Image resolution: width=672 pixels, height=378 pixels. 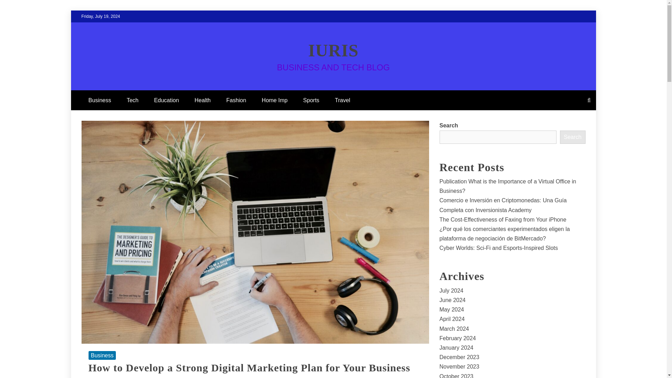 I want to click on Business, so click(x=101, y=356).